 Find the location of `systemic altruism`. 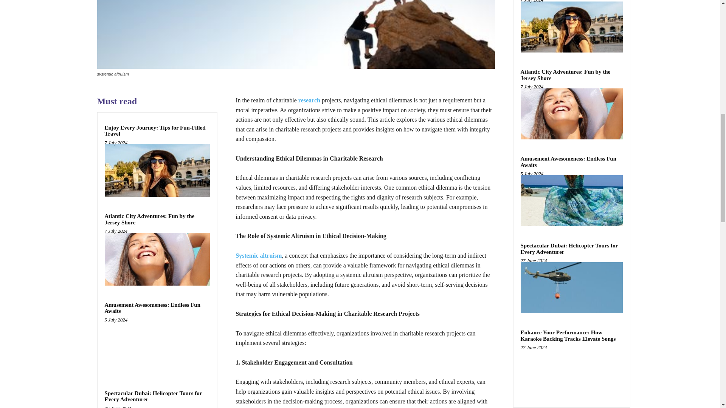

systemic altruism is located at coordinates (295, 34).